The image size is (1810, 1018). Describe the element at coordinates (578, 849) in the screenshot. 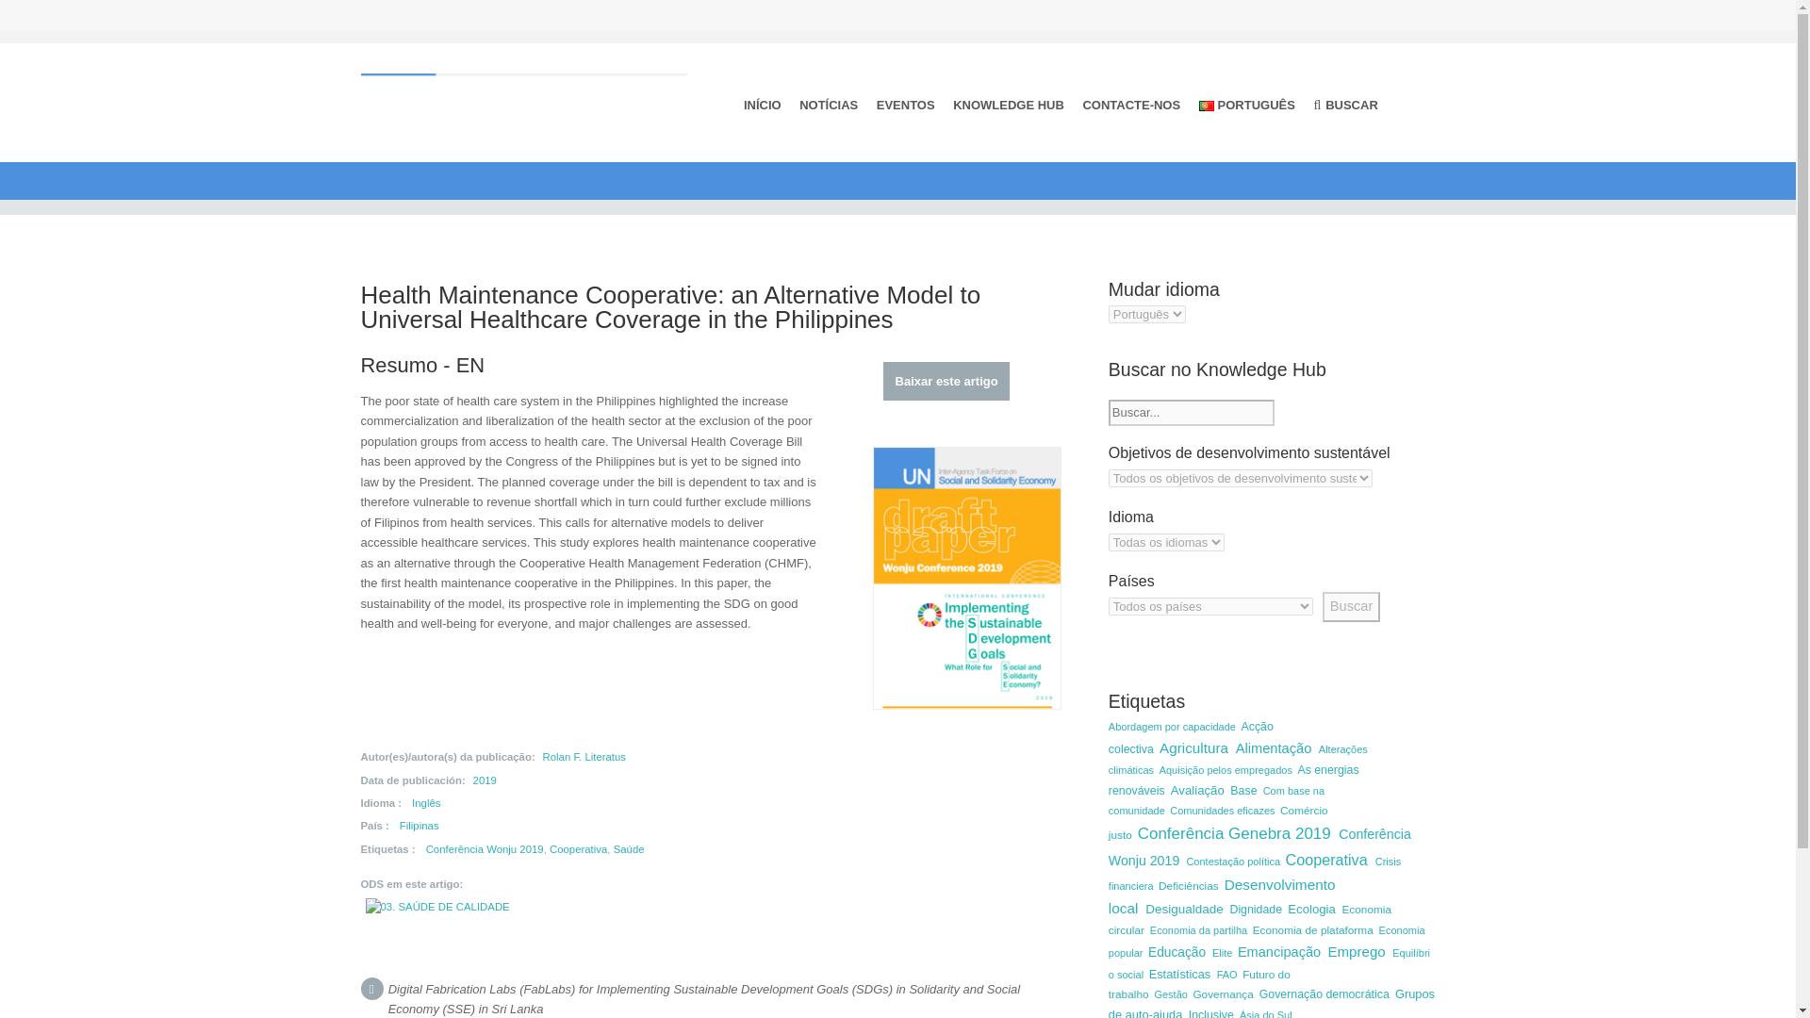

I see `Cooperativa` at that location.